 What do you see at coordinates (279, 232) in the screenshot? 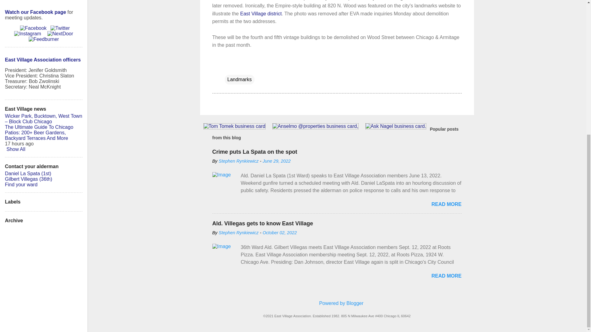
I see `October 02, 2022` at bounding box center [279, 232].